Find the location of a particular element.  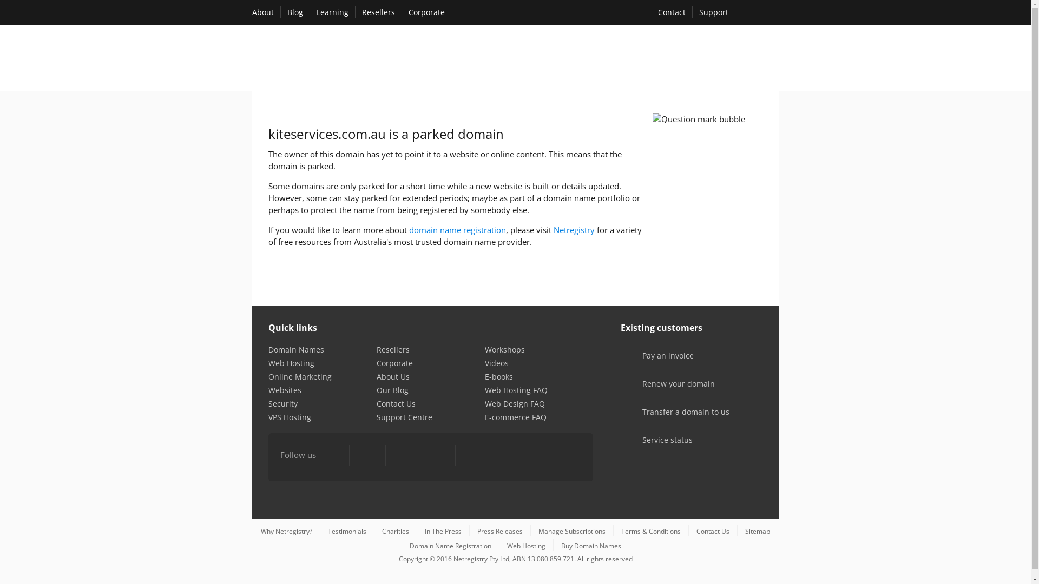

Login is located at coordinates (760, 13).